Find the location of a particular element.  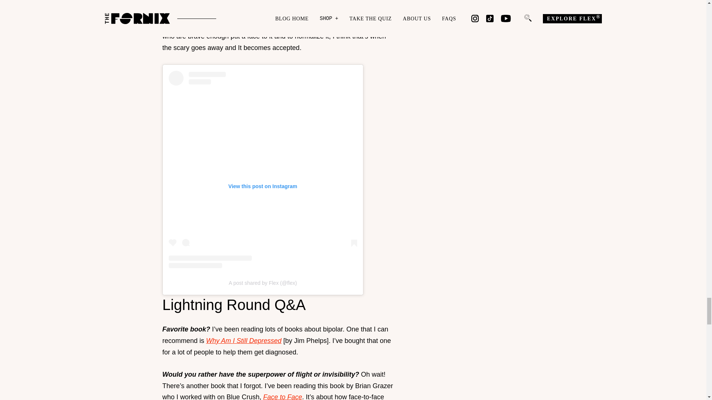

Face to Face is located at coordinates (283, 396).